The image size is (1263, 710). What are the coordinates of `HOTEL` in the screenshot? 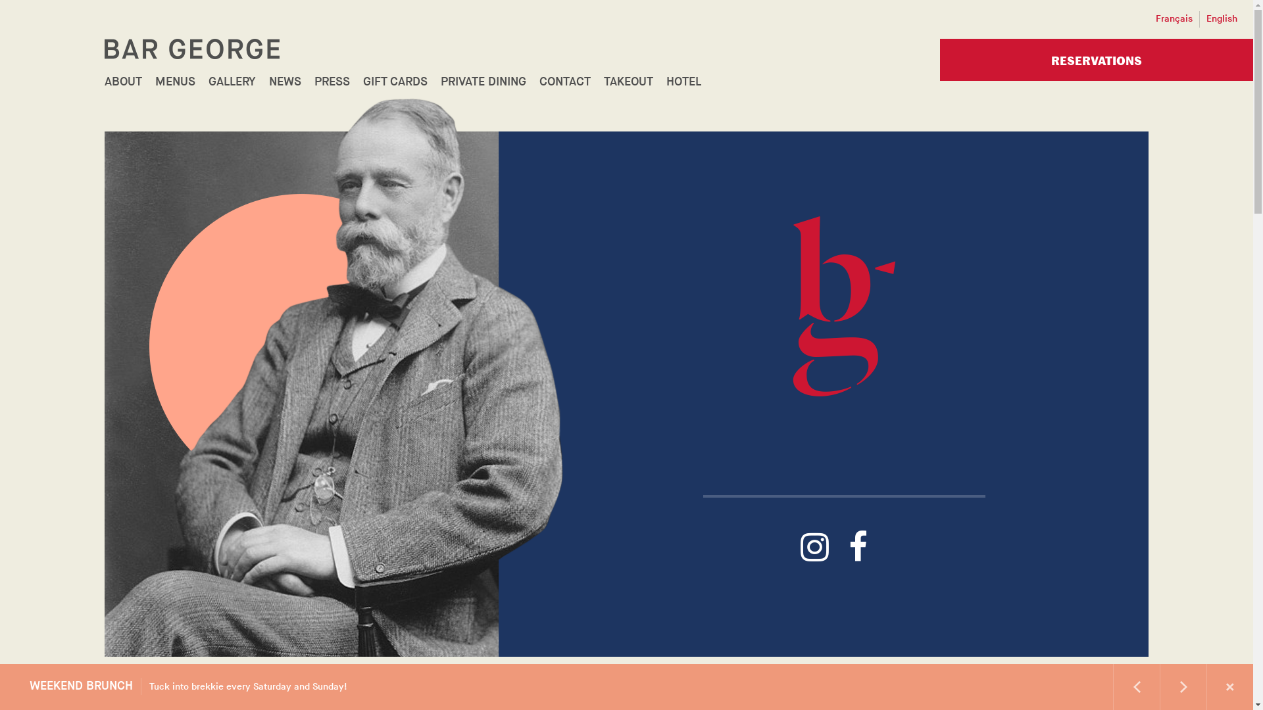 It's located at (683, 82).